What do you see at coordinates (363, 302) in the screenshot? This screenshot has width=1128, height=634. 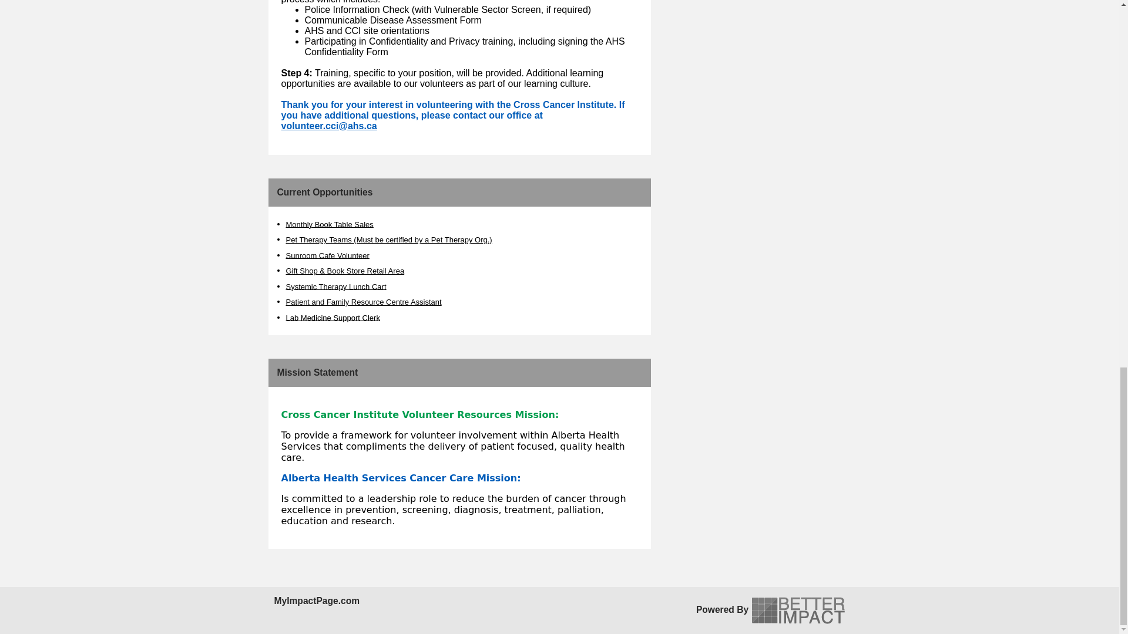 I see `Patient and Family Resource Centre Assistant` at bounding box center [363, 302].